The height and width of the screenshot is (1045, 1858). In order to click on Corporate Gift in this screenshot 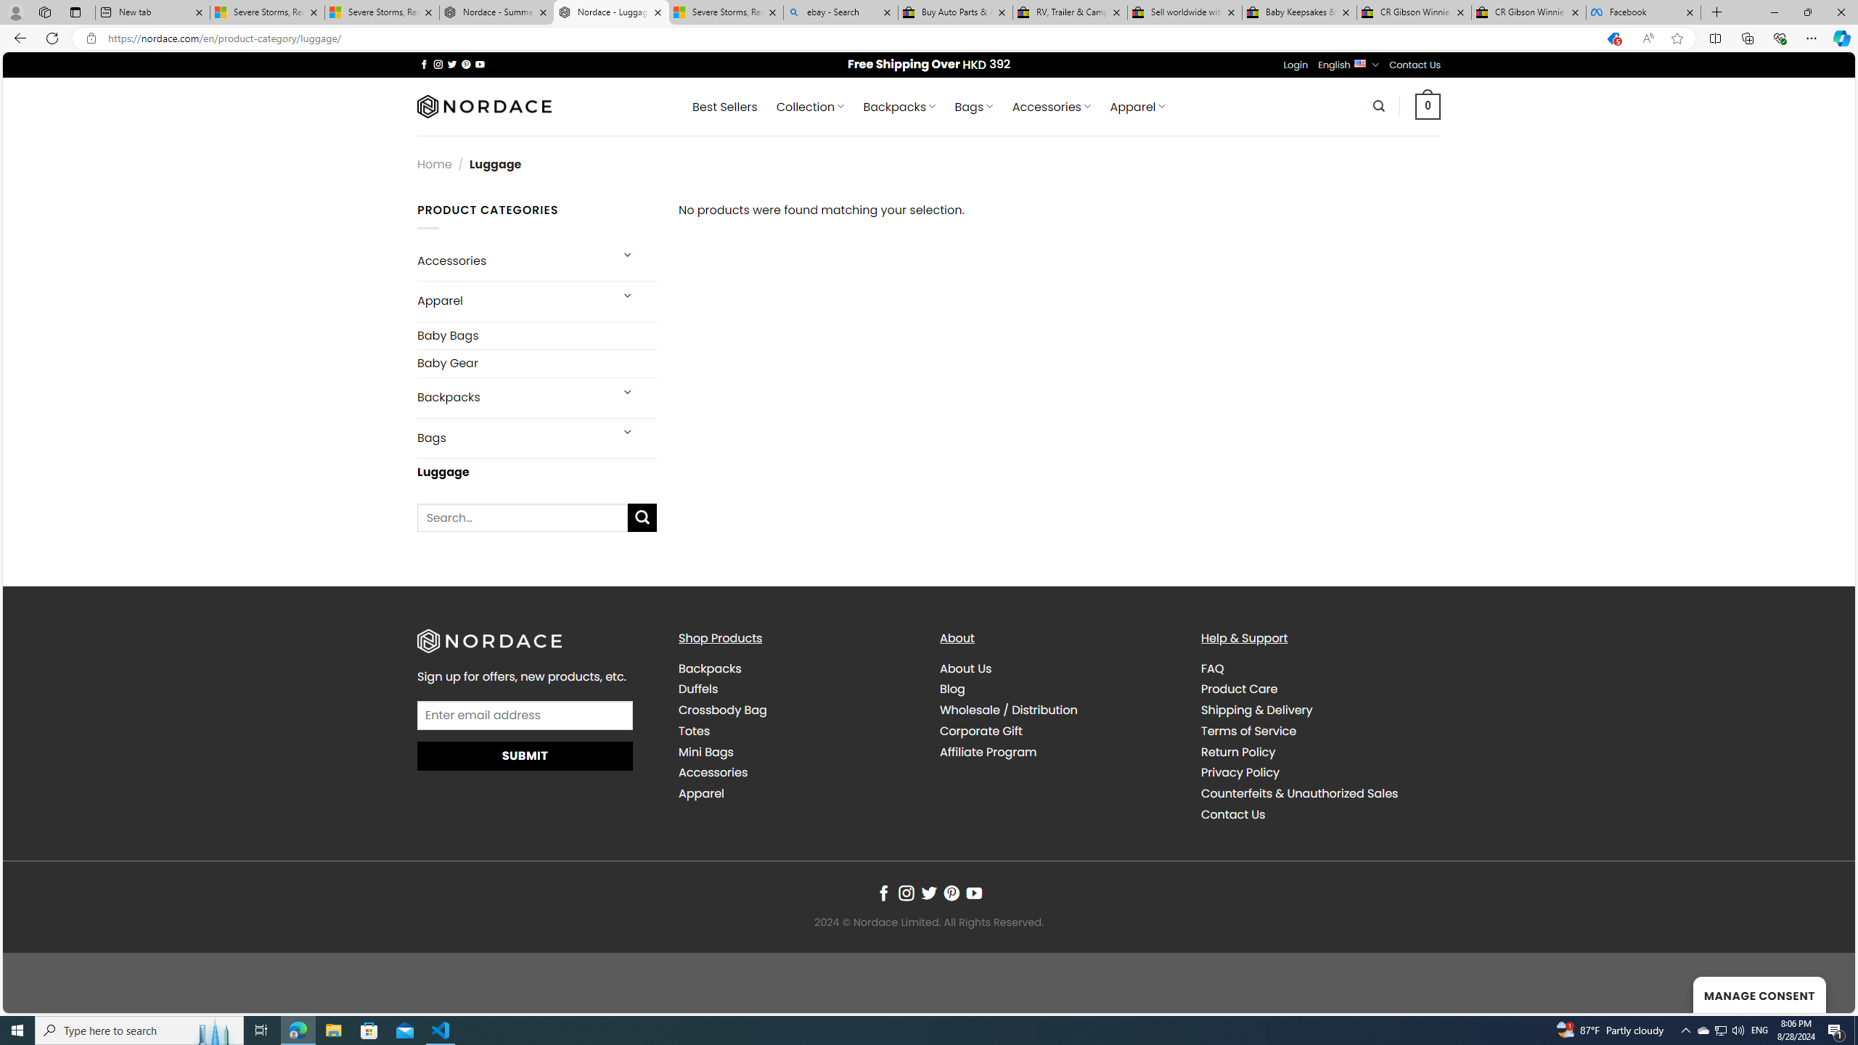, I will do `click(1060, 730)`.